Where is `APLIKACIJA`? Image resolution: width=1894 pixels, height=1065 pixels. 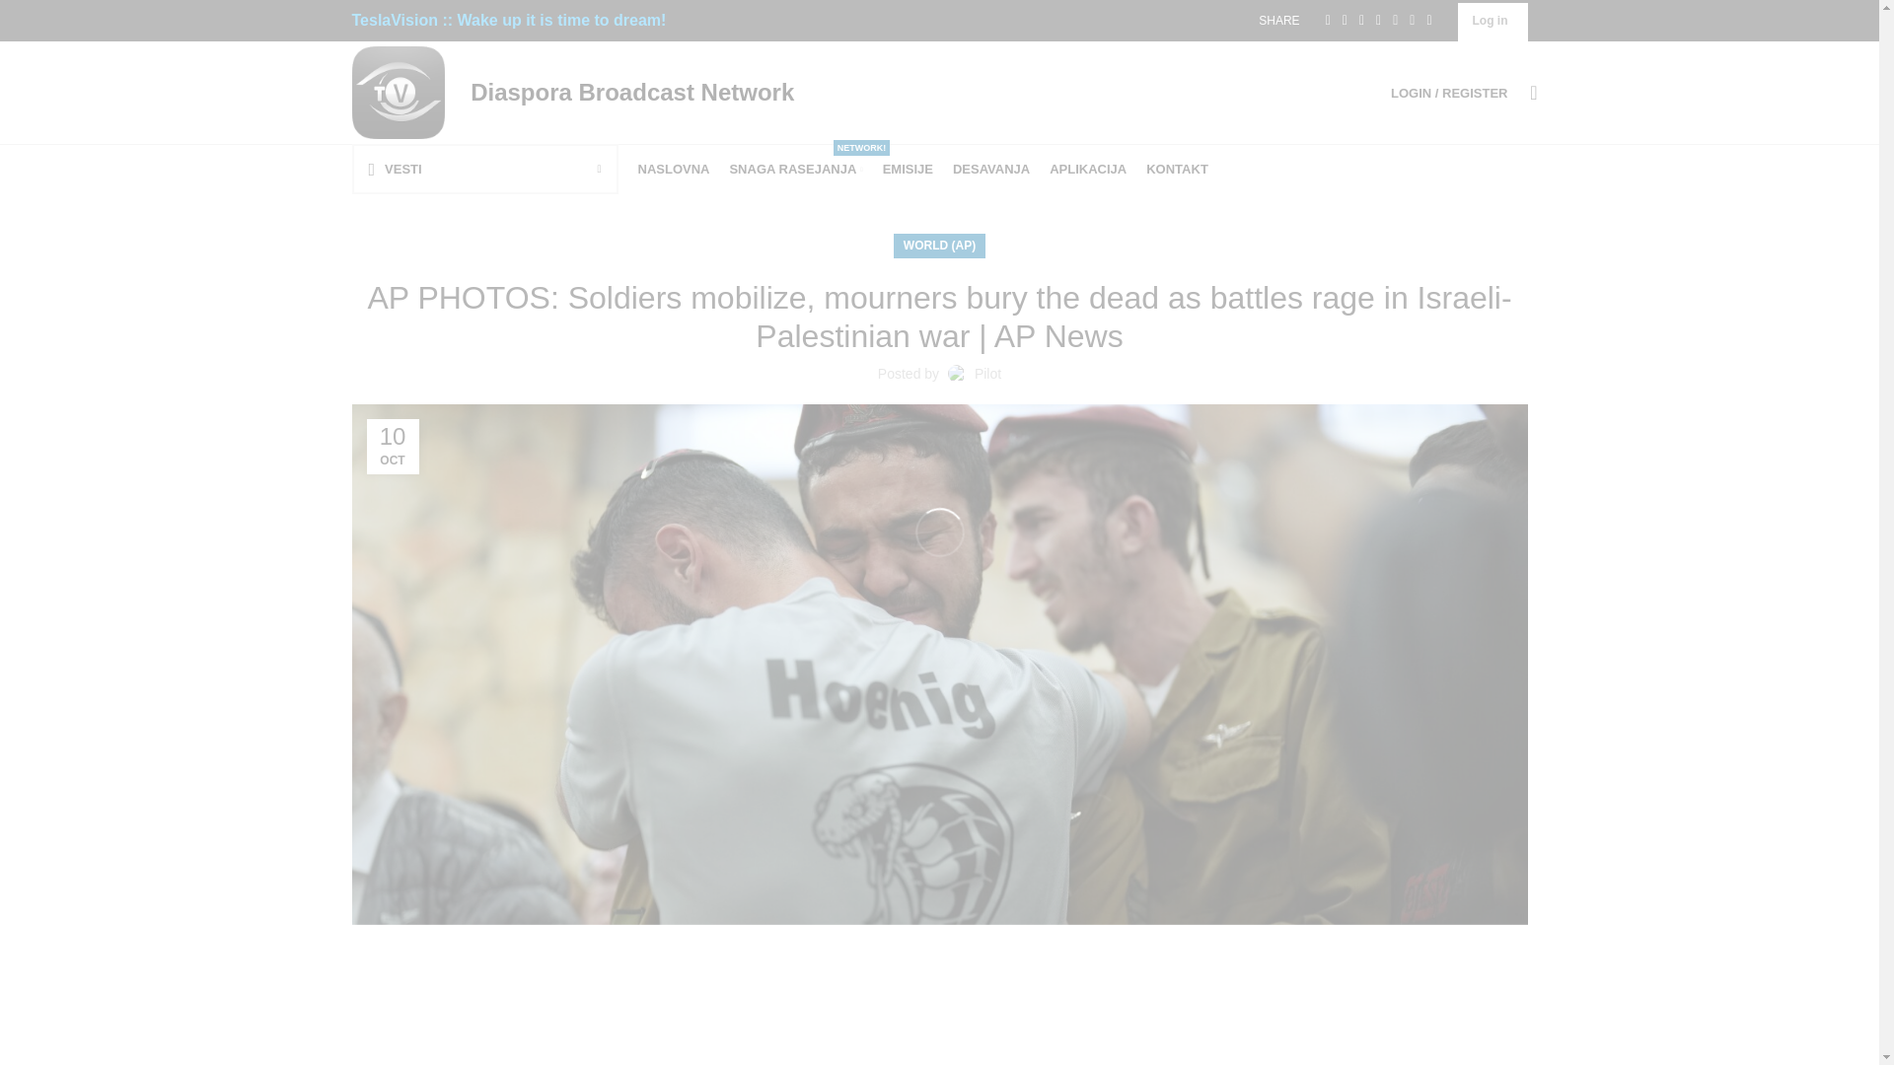 APLIKACIJA is located at coordinates (1087, 170).